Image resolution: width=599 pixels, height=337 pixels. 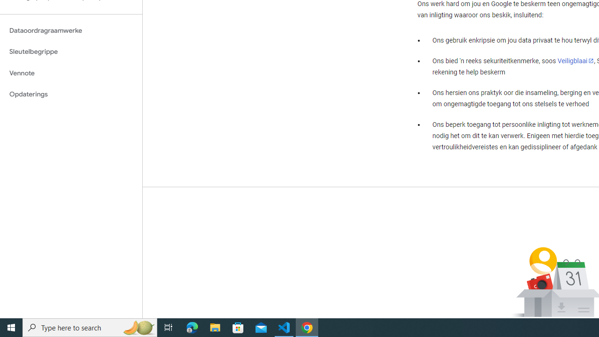 I want to click on Sleutelbegrippe, so click(x=71, y=51).